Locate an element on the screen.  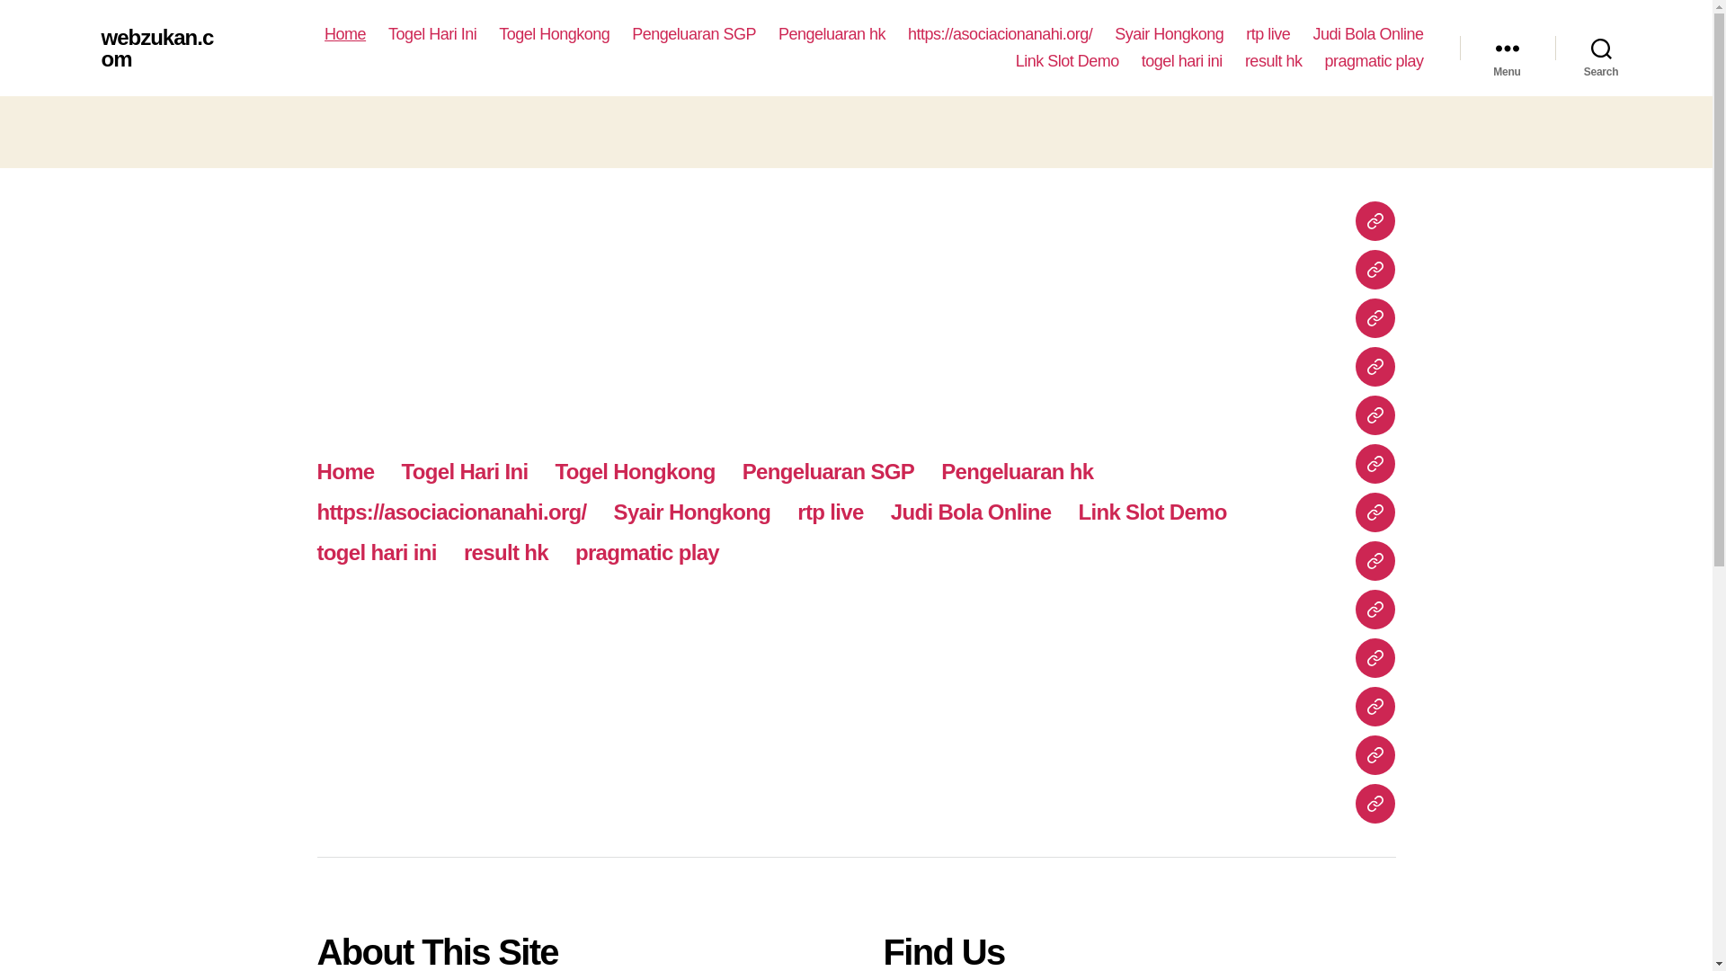
Pengeluaran SGP is located at coordinates (693, 34).